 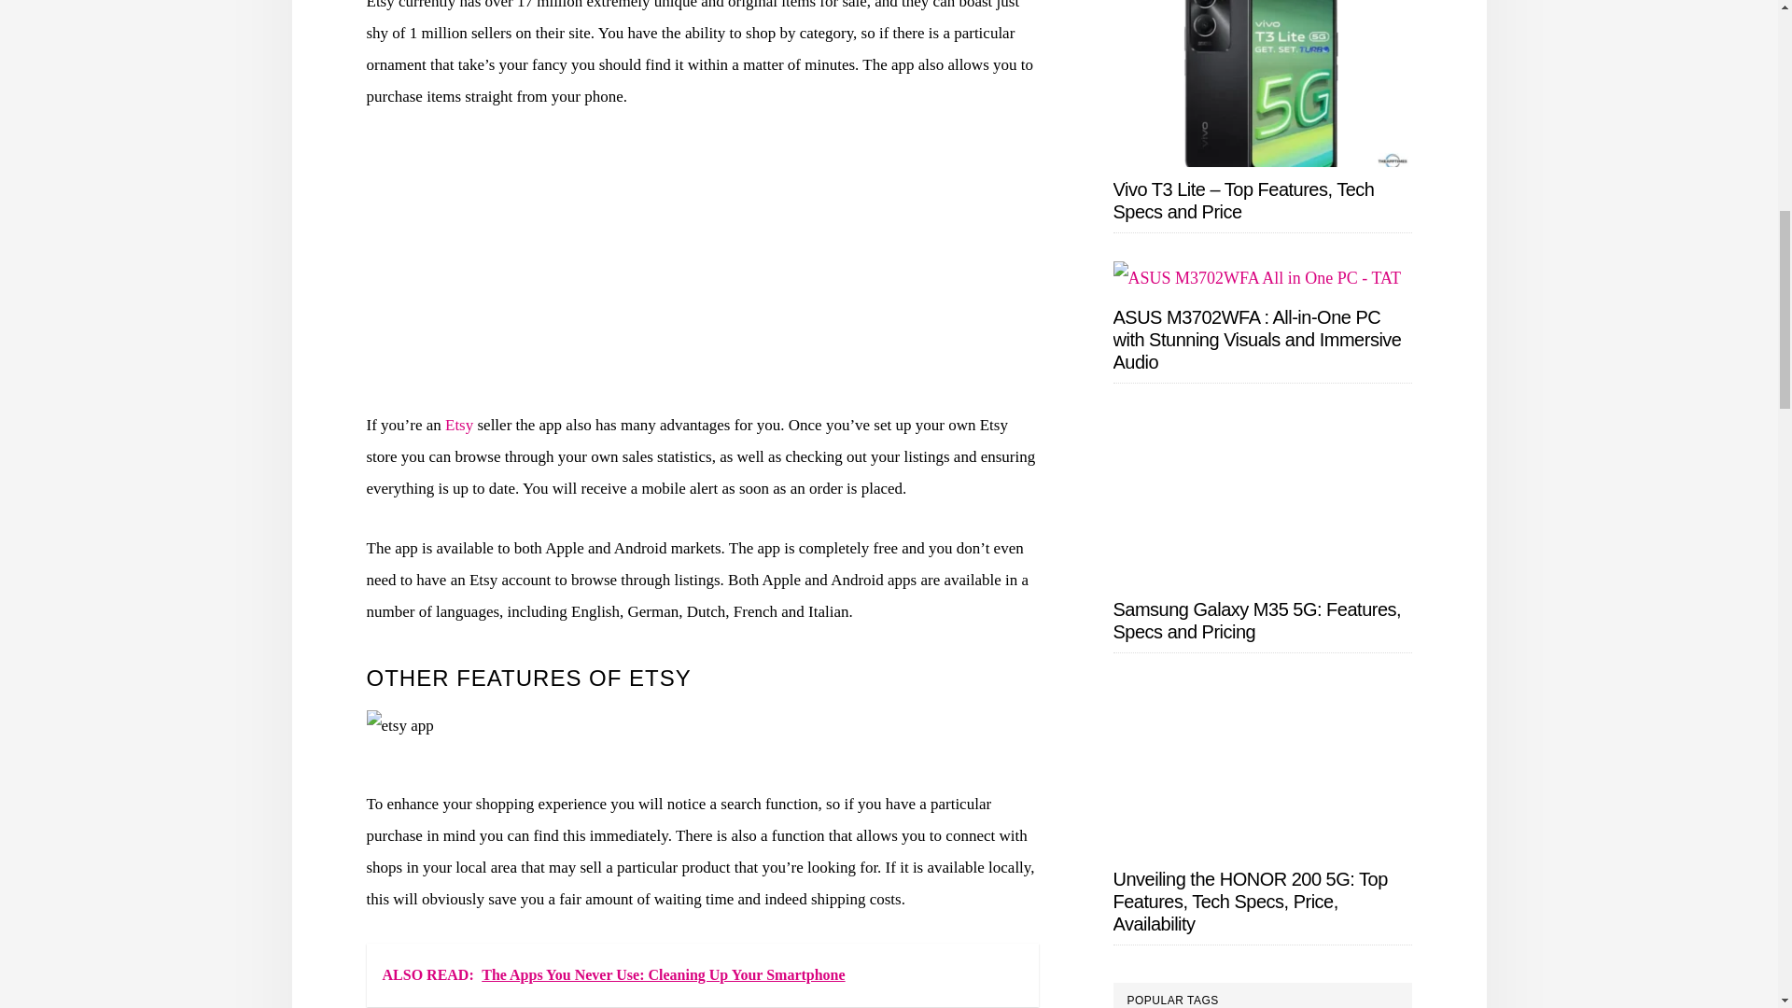 I want to click on etsy app, so click(x=399, y=726).